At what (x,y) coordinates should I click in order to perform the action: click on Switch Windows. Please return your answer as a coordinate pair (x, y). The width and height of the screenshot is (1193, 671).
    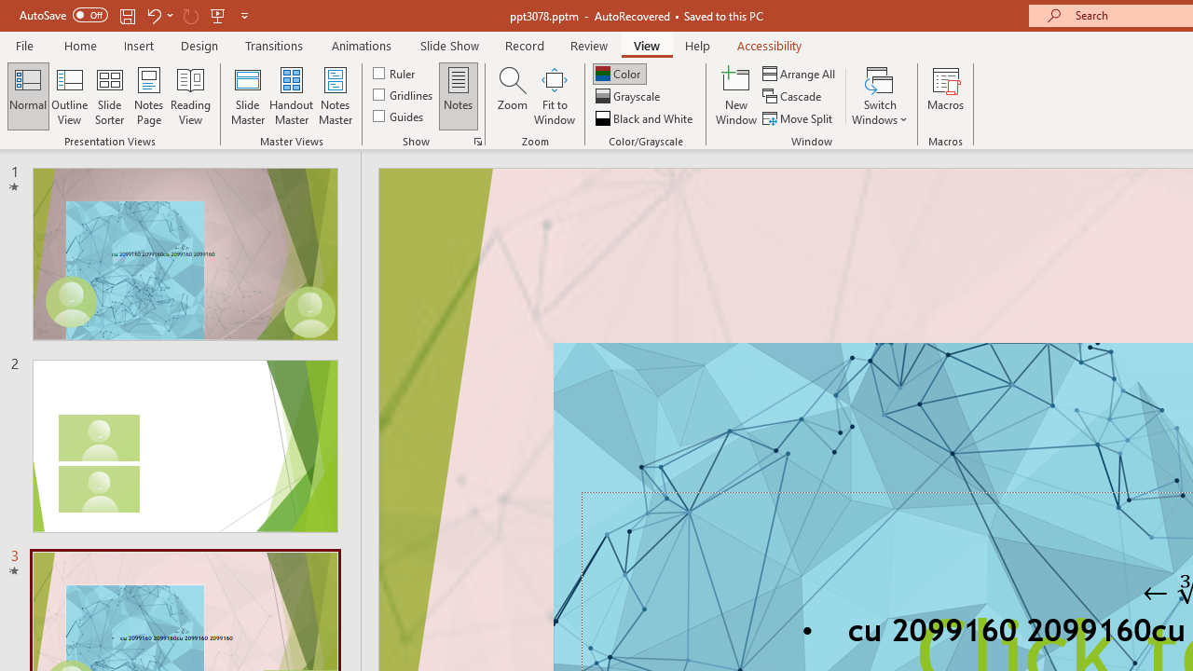
    Looking at the image, I should click on (880, 95).